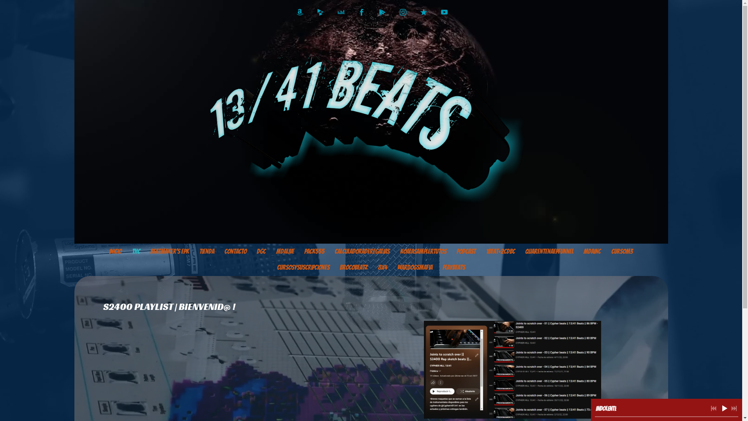  I want to click on PACK555, so click(314, 252).